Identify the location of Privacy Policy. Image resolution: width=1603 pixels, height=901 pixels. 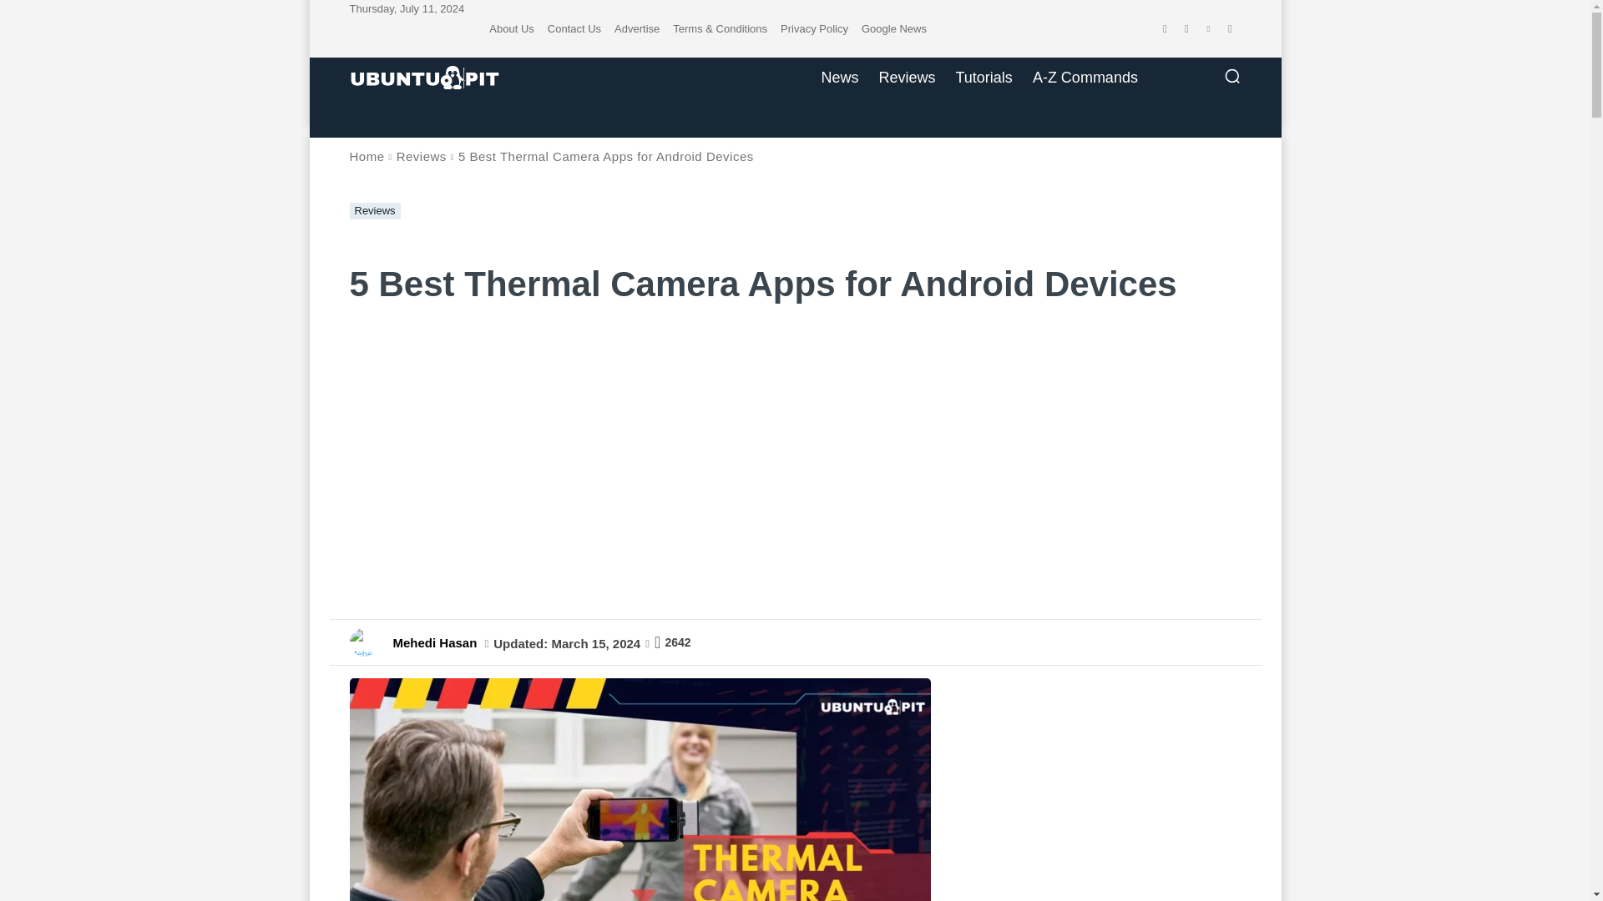
(814, 28).